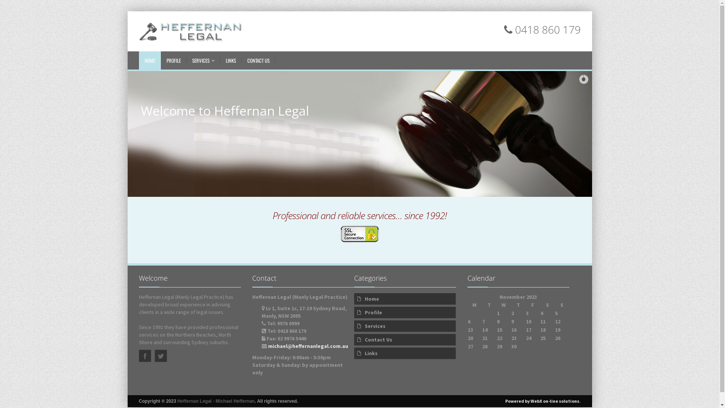 The height and width of the screenshot is (408, 725). I want to click on Heffernan Legal - Michael Heffernan, so click(216, 401).